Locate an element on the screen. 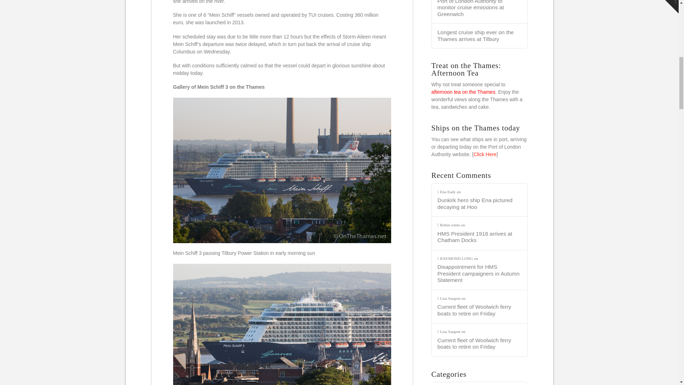  Longest cruise ship ever on the Thames arrives at Tilbury is located at coordinates (480, 36).